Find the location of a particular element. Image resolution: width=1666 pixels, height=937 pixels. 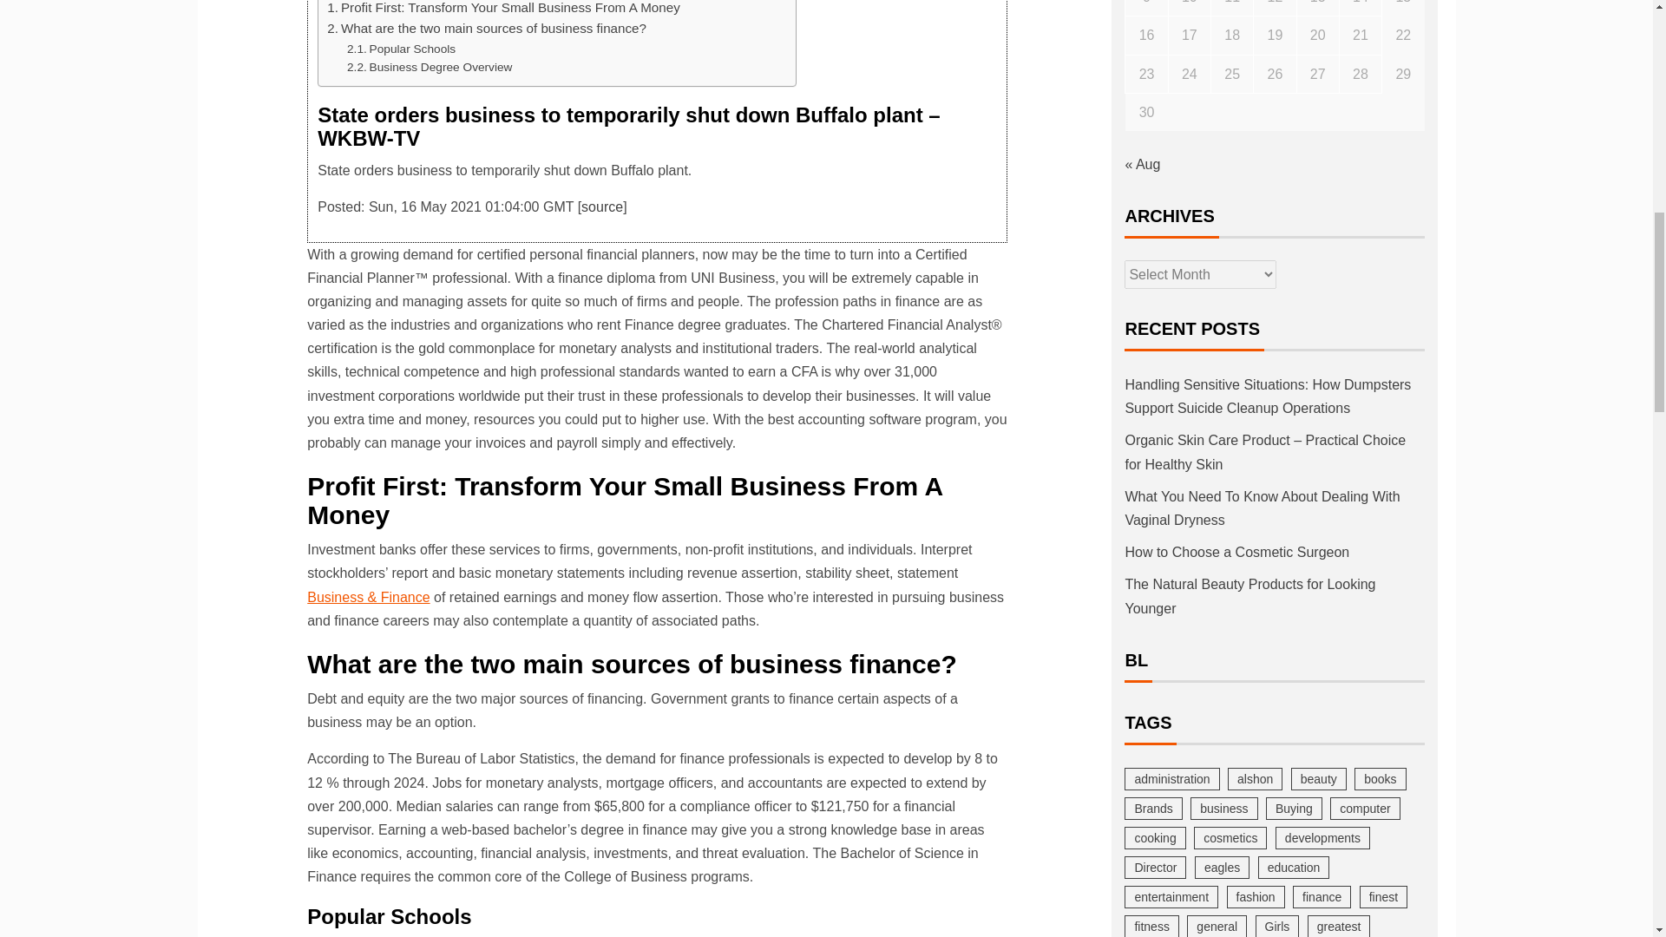

Business Degree Overview is located at coordinates (429, 67).